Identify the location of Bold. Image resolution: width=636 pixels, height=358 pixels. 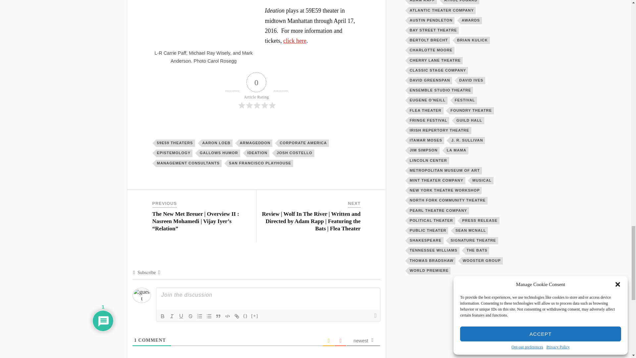
(162, 316).